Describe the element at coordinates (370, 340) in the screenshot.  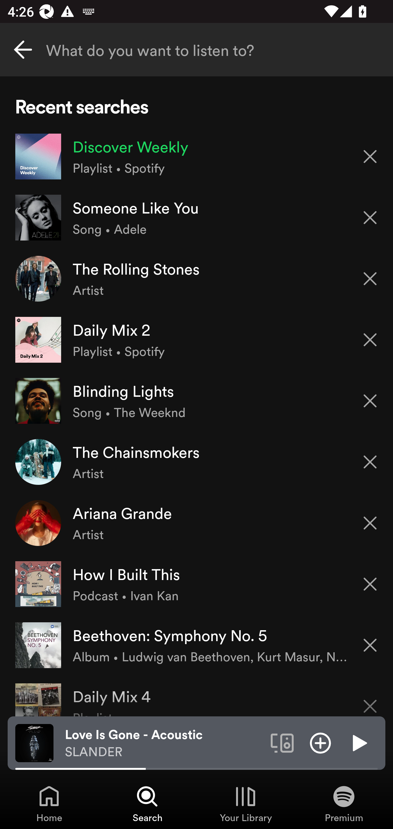
I see `Remove` at that location.